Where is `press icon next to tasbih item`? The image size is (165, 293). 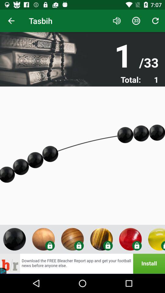
press icon next to tasbih item is located at coordinates (117, 21).